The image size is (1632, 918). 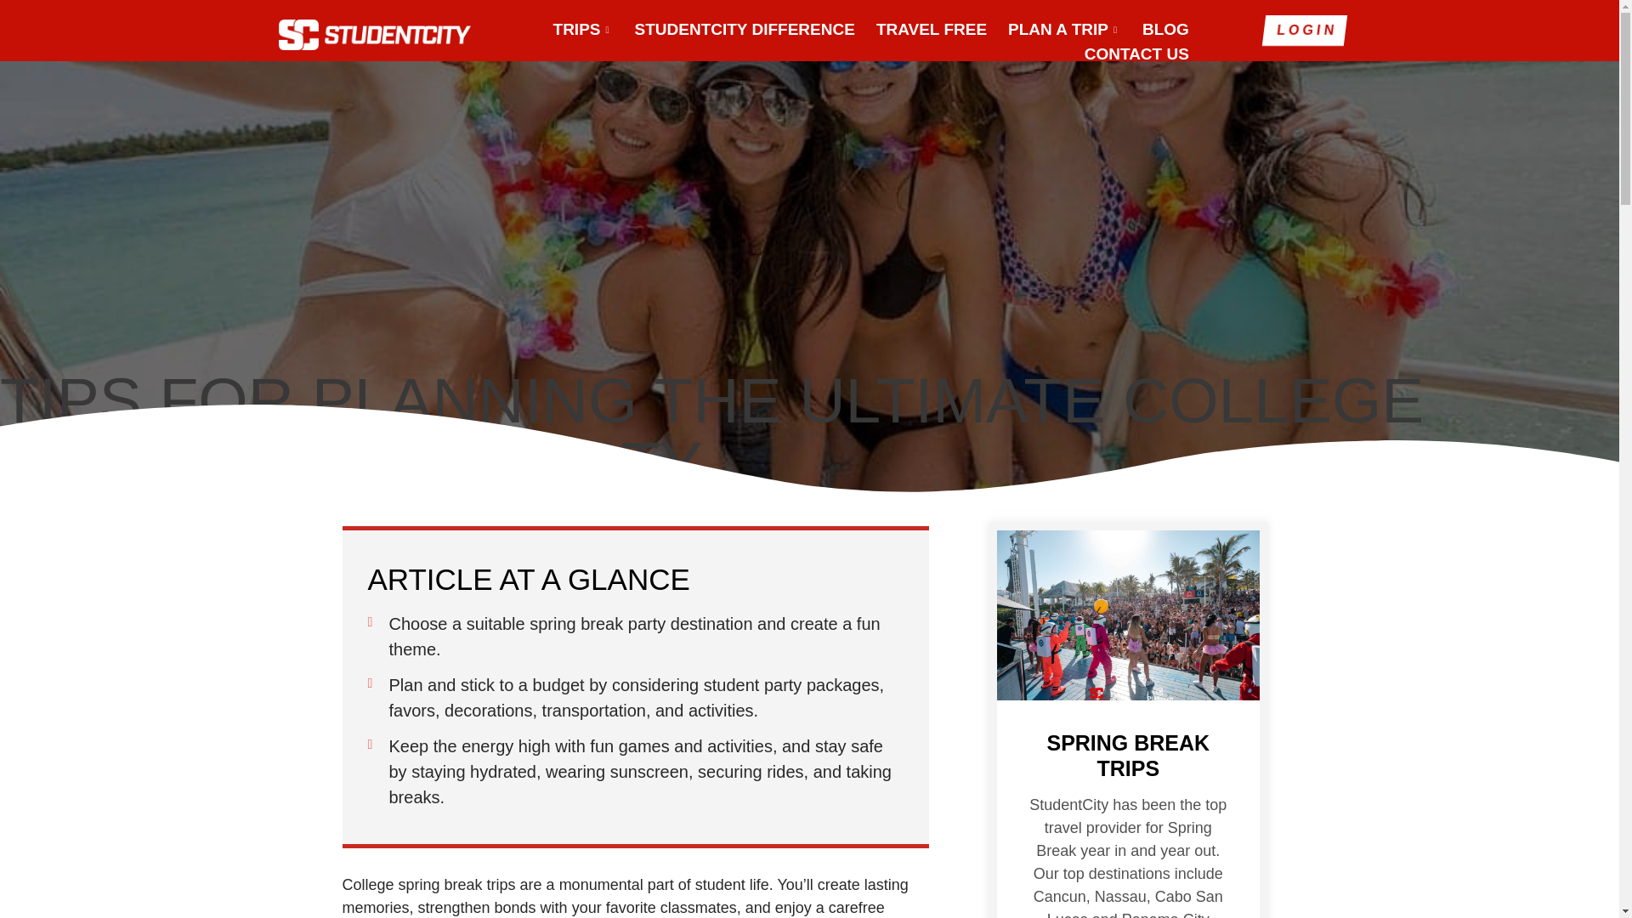 I want to click on STUDENTCITY DIFFERENCE, so click(x=734, y=29).